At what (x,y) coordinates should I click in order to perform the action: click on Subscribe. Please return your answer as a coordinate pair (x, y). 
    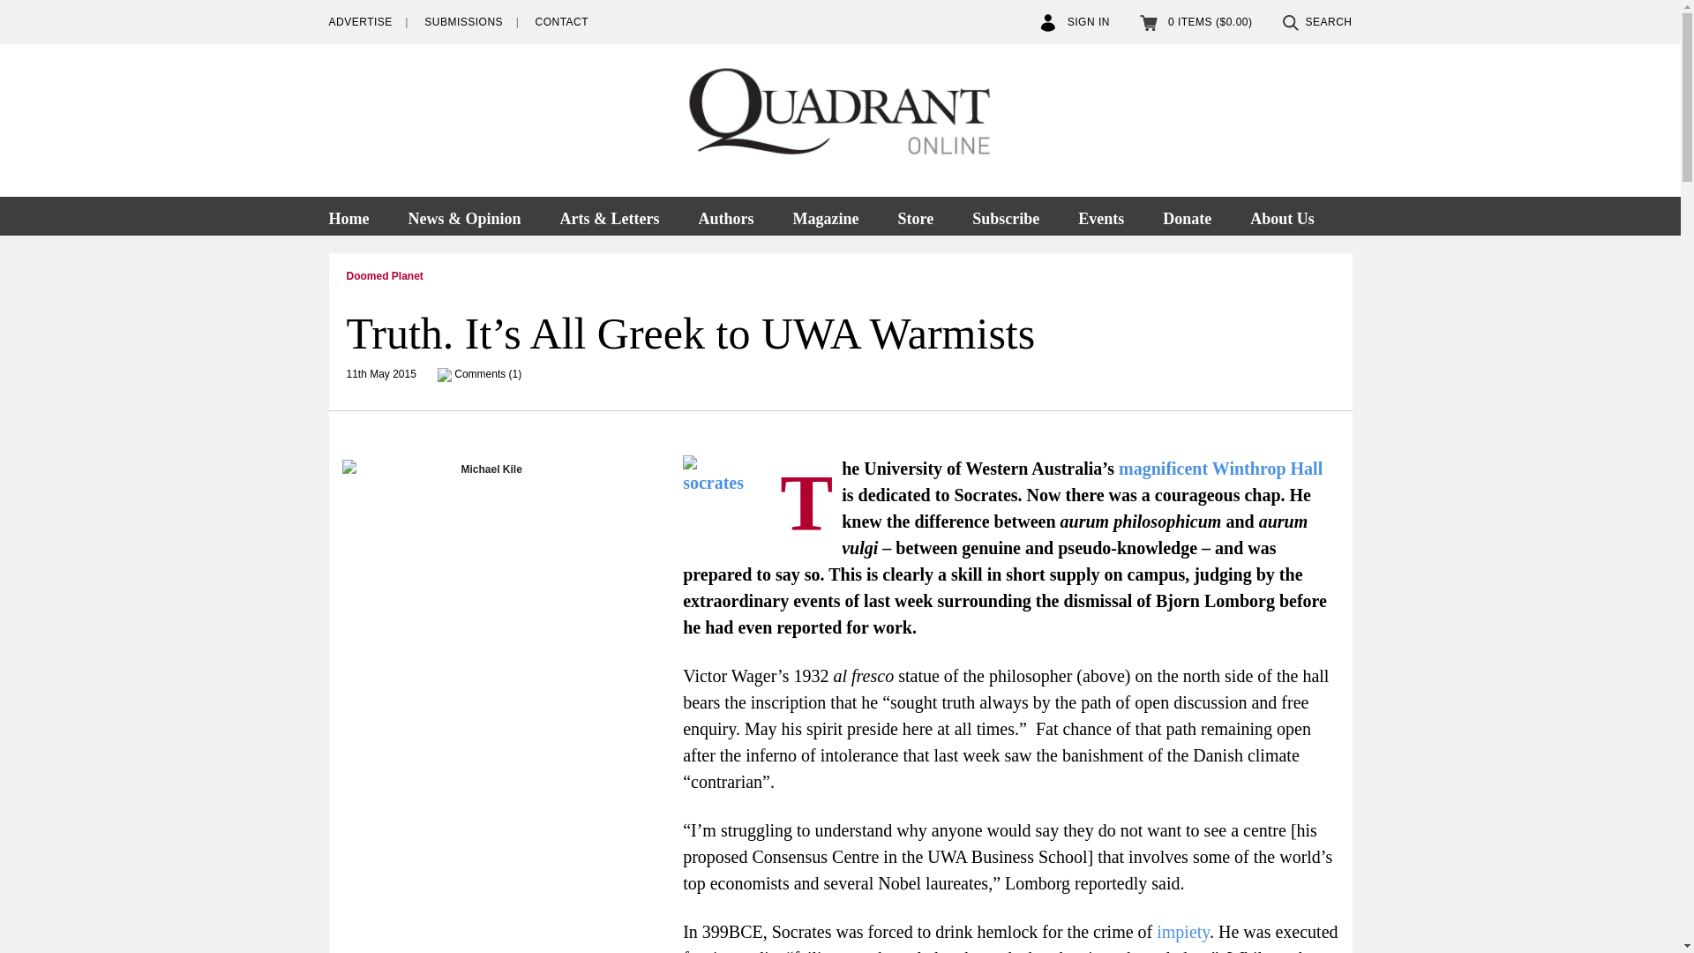
    Looking at the image, I should click on (1006, 215).